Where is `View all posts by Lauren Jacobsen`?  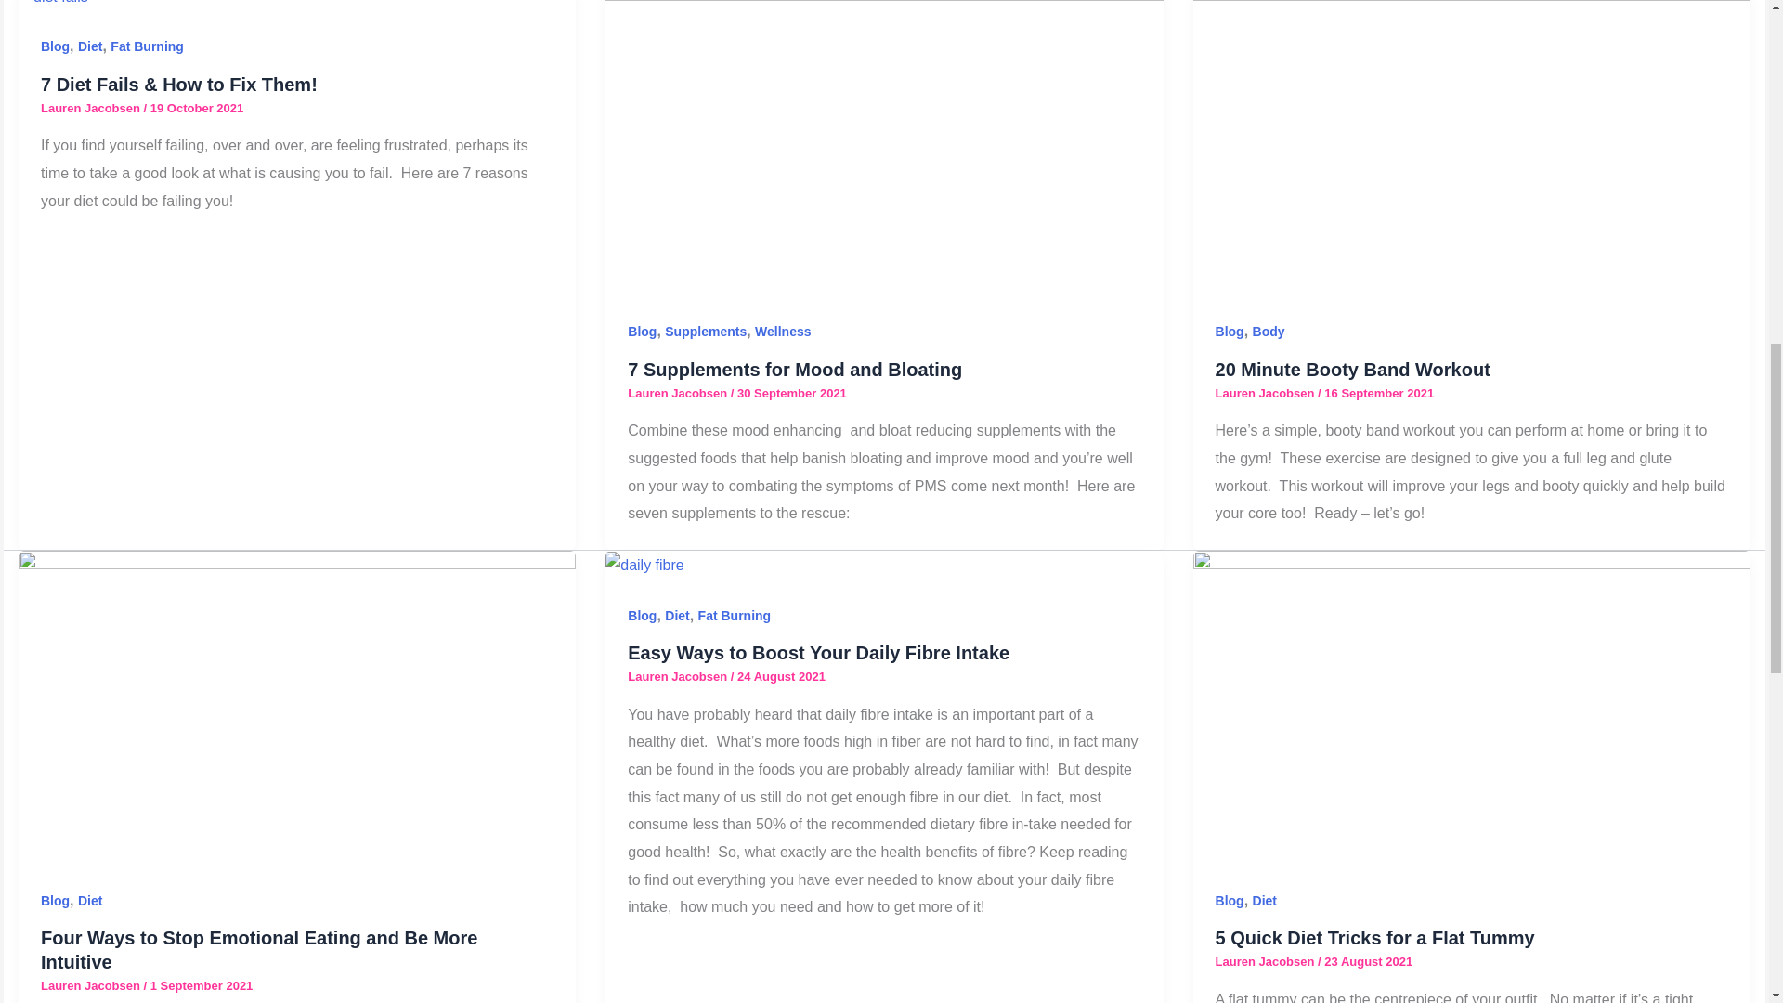
View all posts by Lauren Jacobsen is located at coordinates (679, 676).